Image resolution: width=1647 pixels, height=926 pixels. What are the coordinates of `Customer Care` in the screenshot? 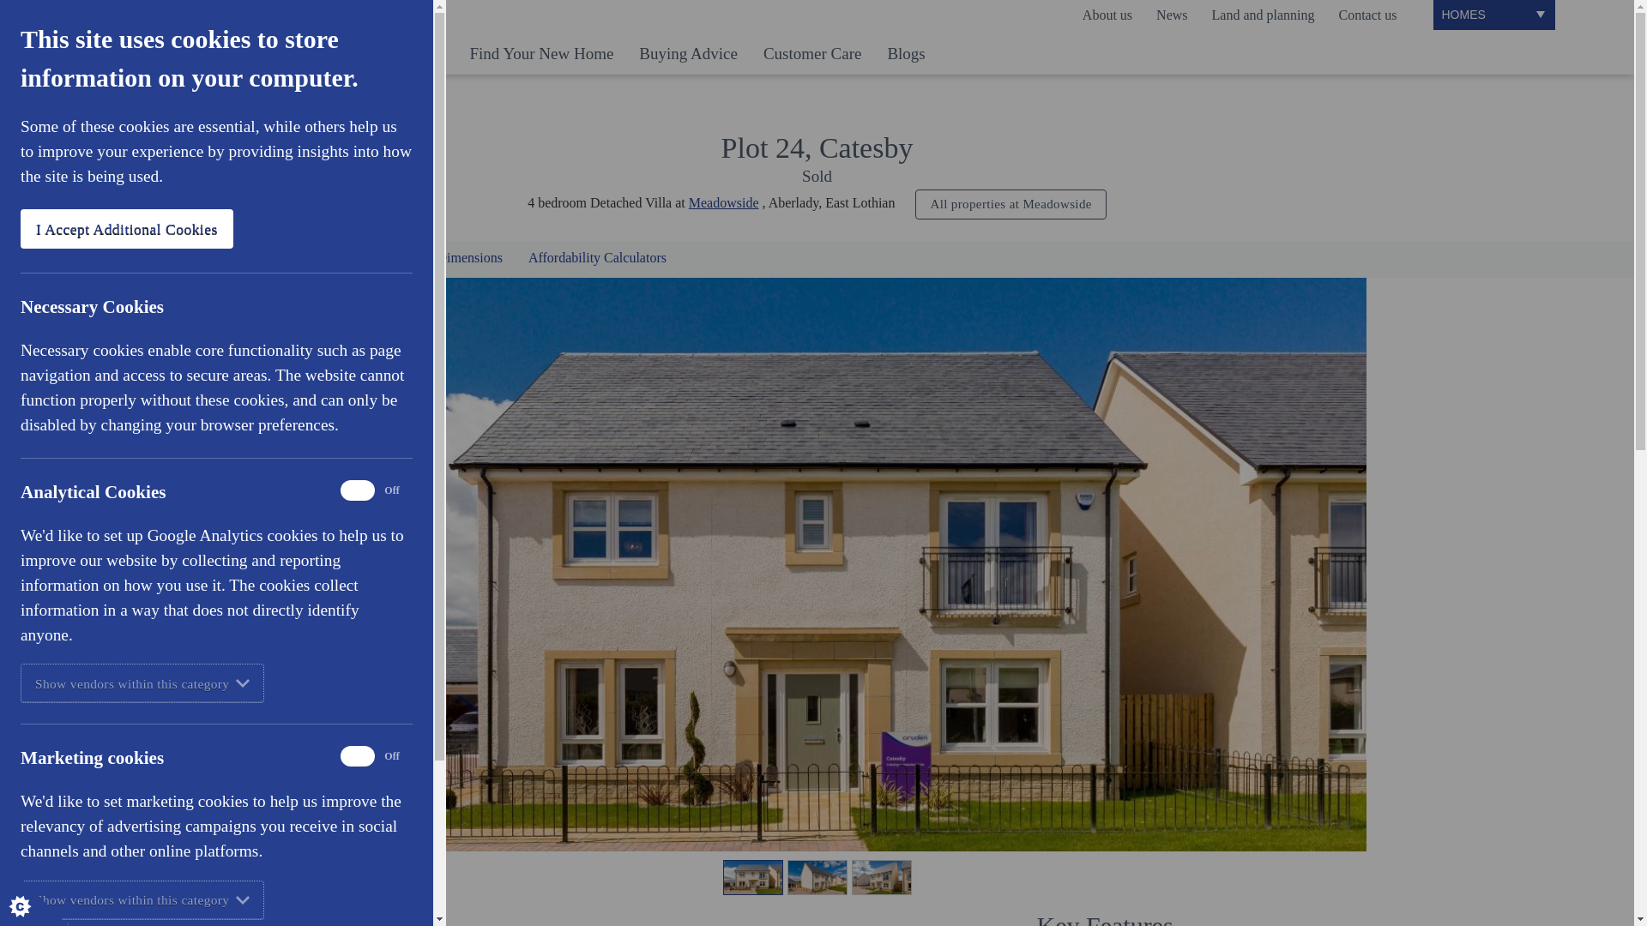 It's located at (812, 57).